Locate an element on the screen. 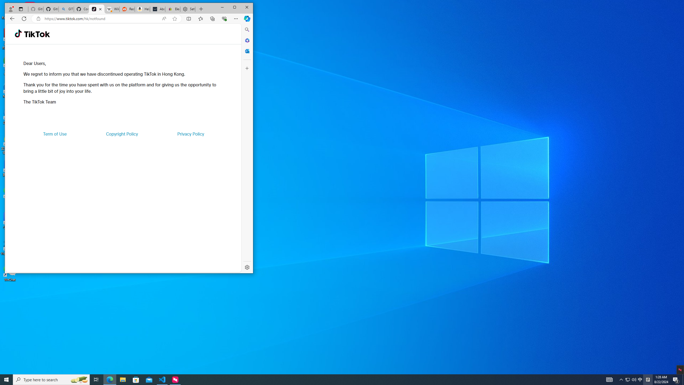 Image resolution: width=684 pixels, height=385 pixels. Maximize is located at coordinates (235, 7).